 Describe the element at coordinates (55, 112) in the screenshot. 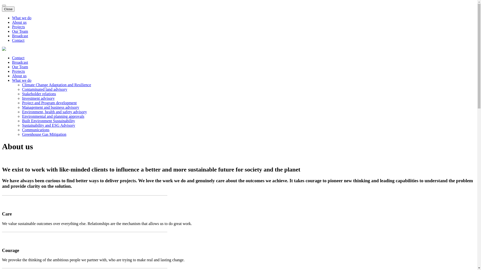

I see `Environment, health and safety advisory` at that location.